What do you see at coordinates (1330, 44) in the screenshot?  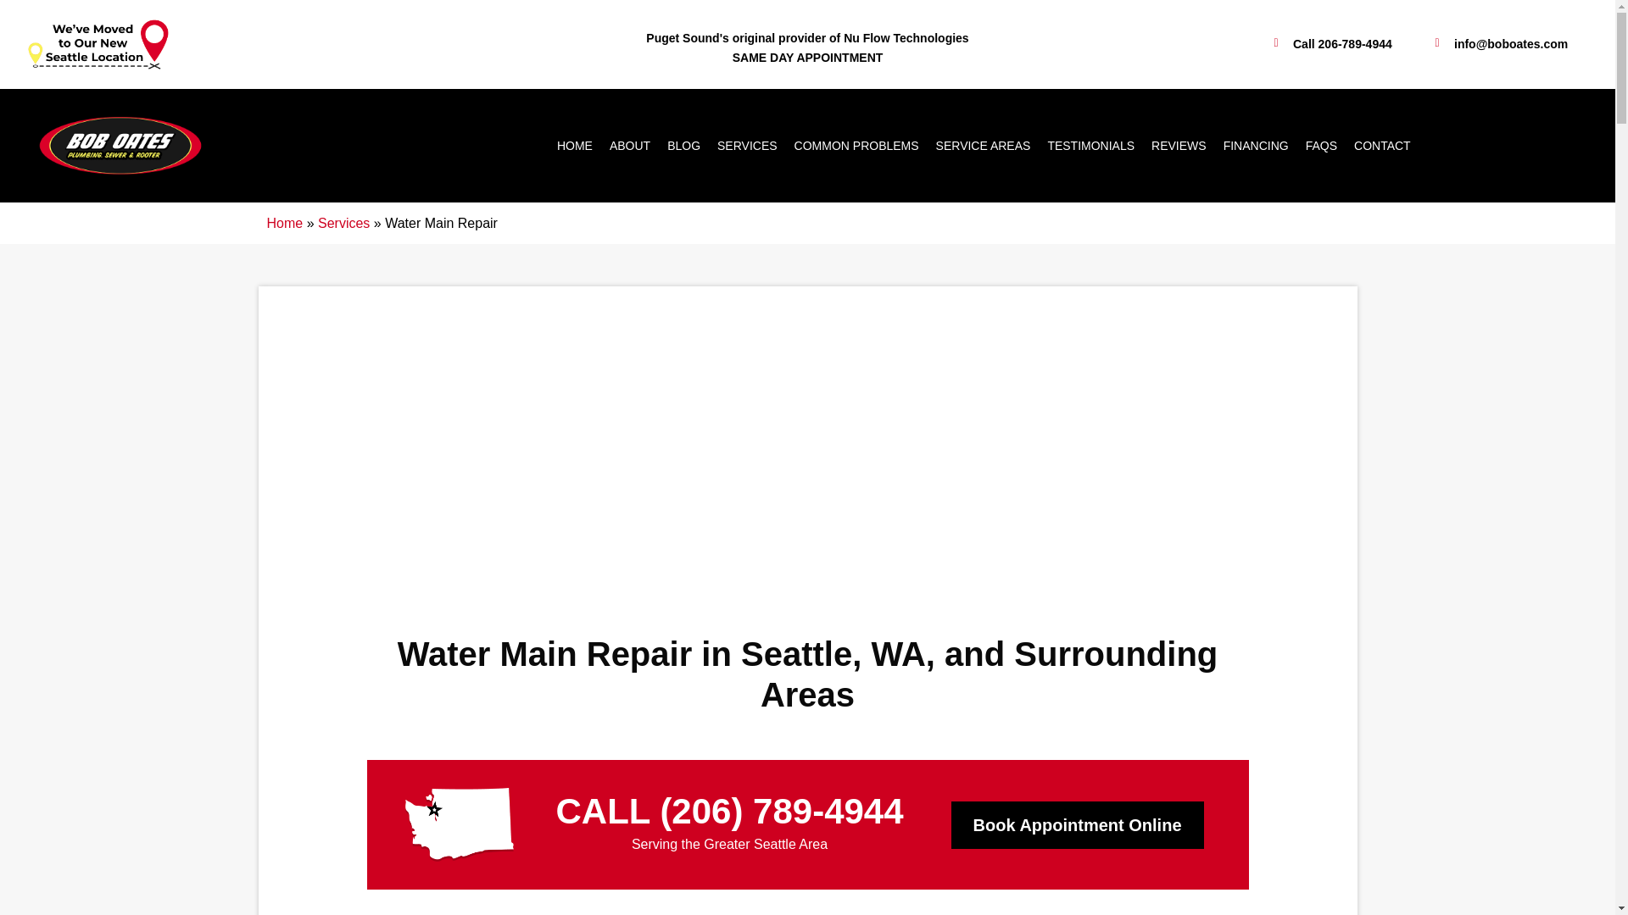 I see `Call 206-789-4944` at bounding box center [1330, 44].